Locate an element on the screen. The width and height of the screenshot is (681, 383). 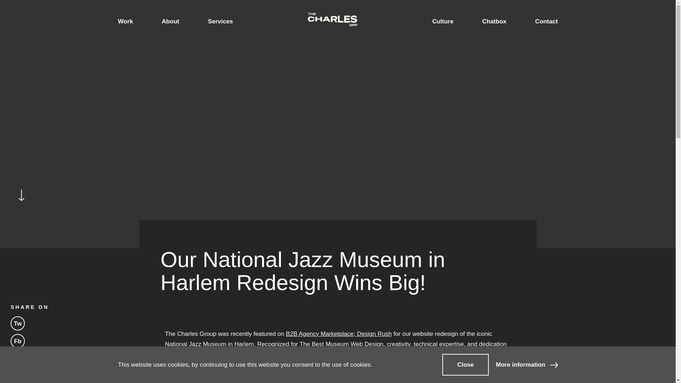
About is located at coordinates (170, 21).